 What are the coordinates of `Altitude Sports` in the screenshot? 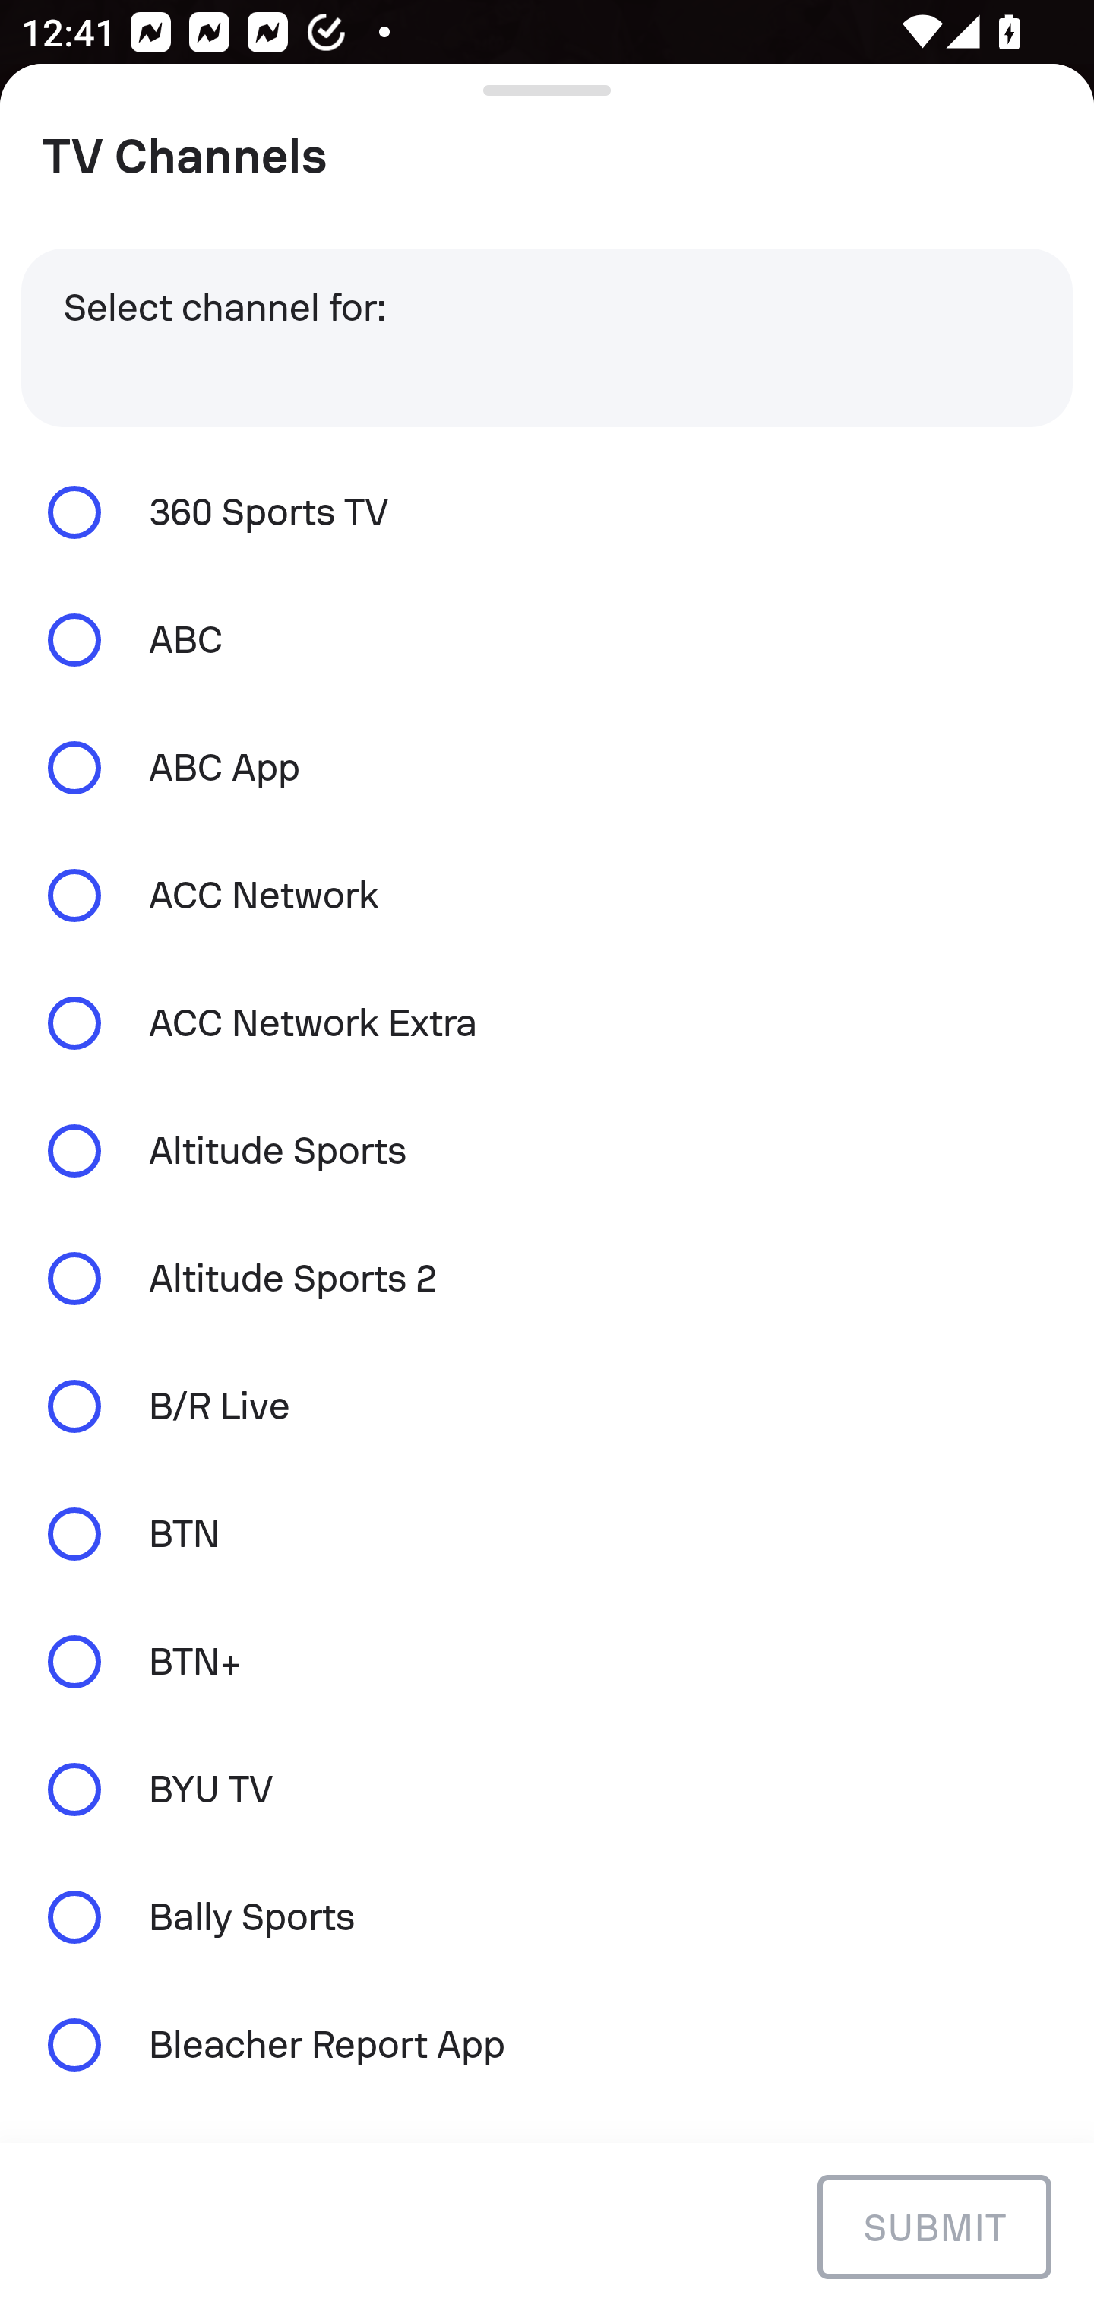 It's located at (547, 1151).